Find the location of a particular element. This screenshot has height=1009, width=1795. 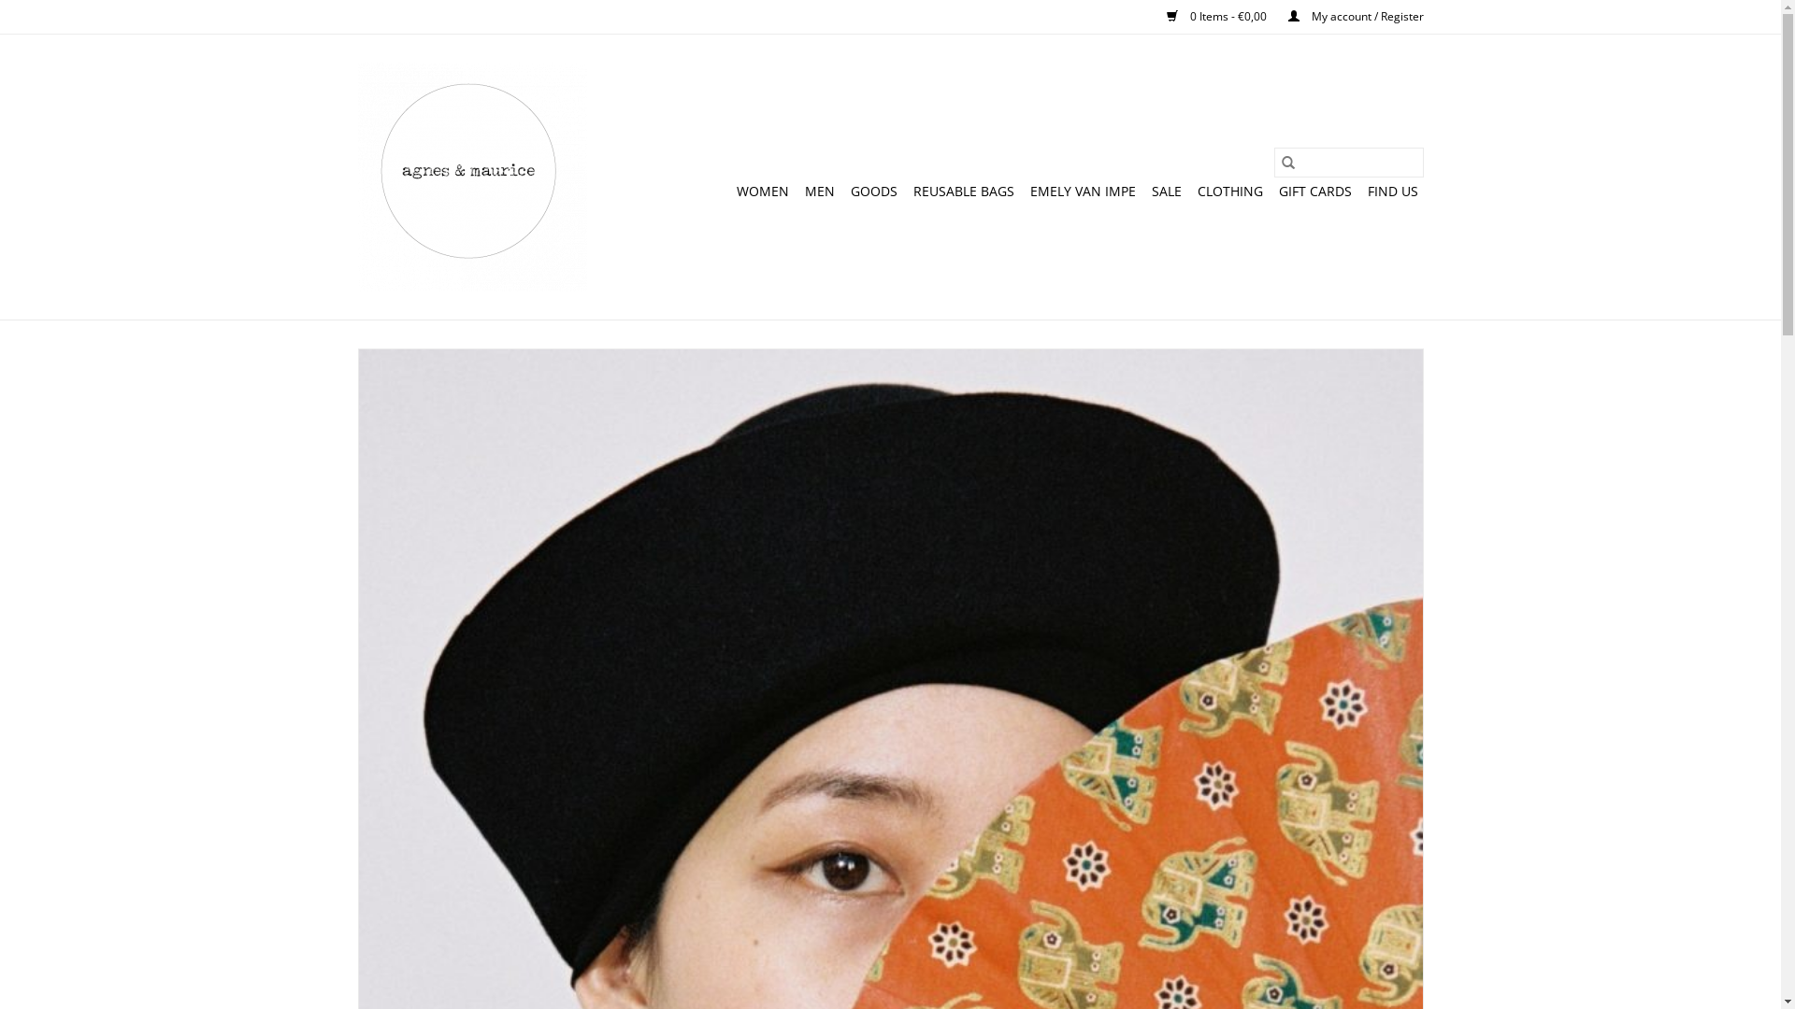

EMELY VAN IMPE is located at coordinates (1083, 192).